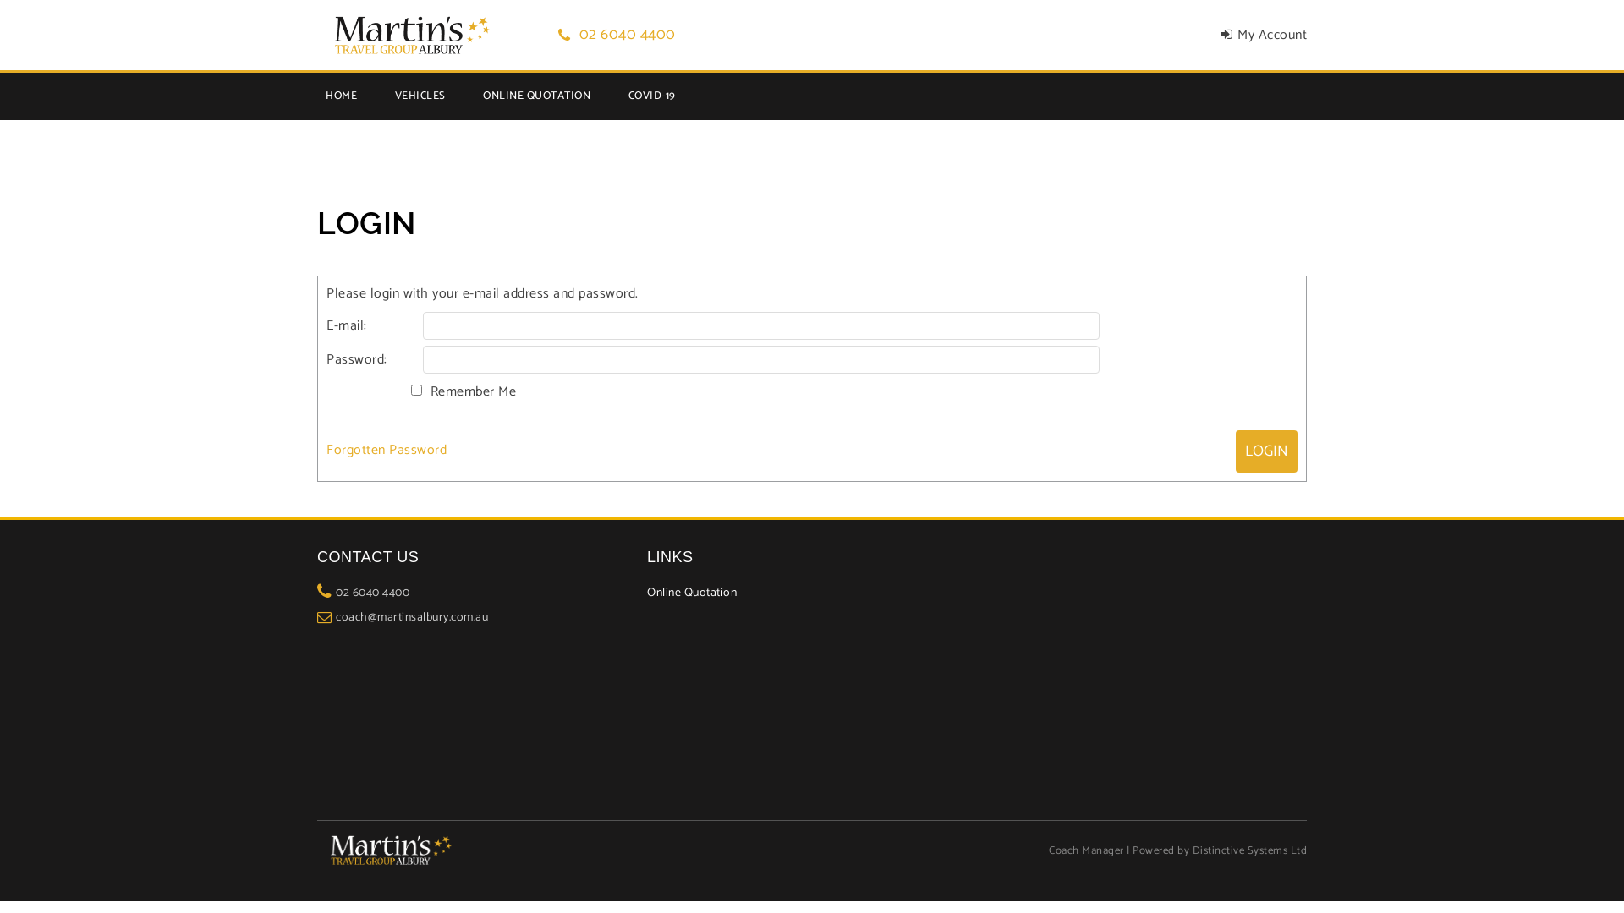 This screenshot has width=1624, height=913. I want to click on 02 6040 4400, so click(617, 35).